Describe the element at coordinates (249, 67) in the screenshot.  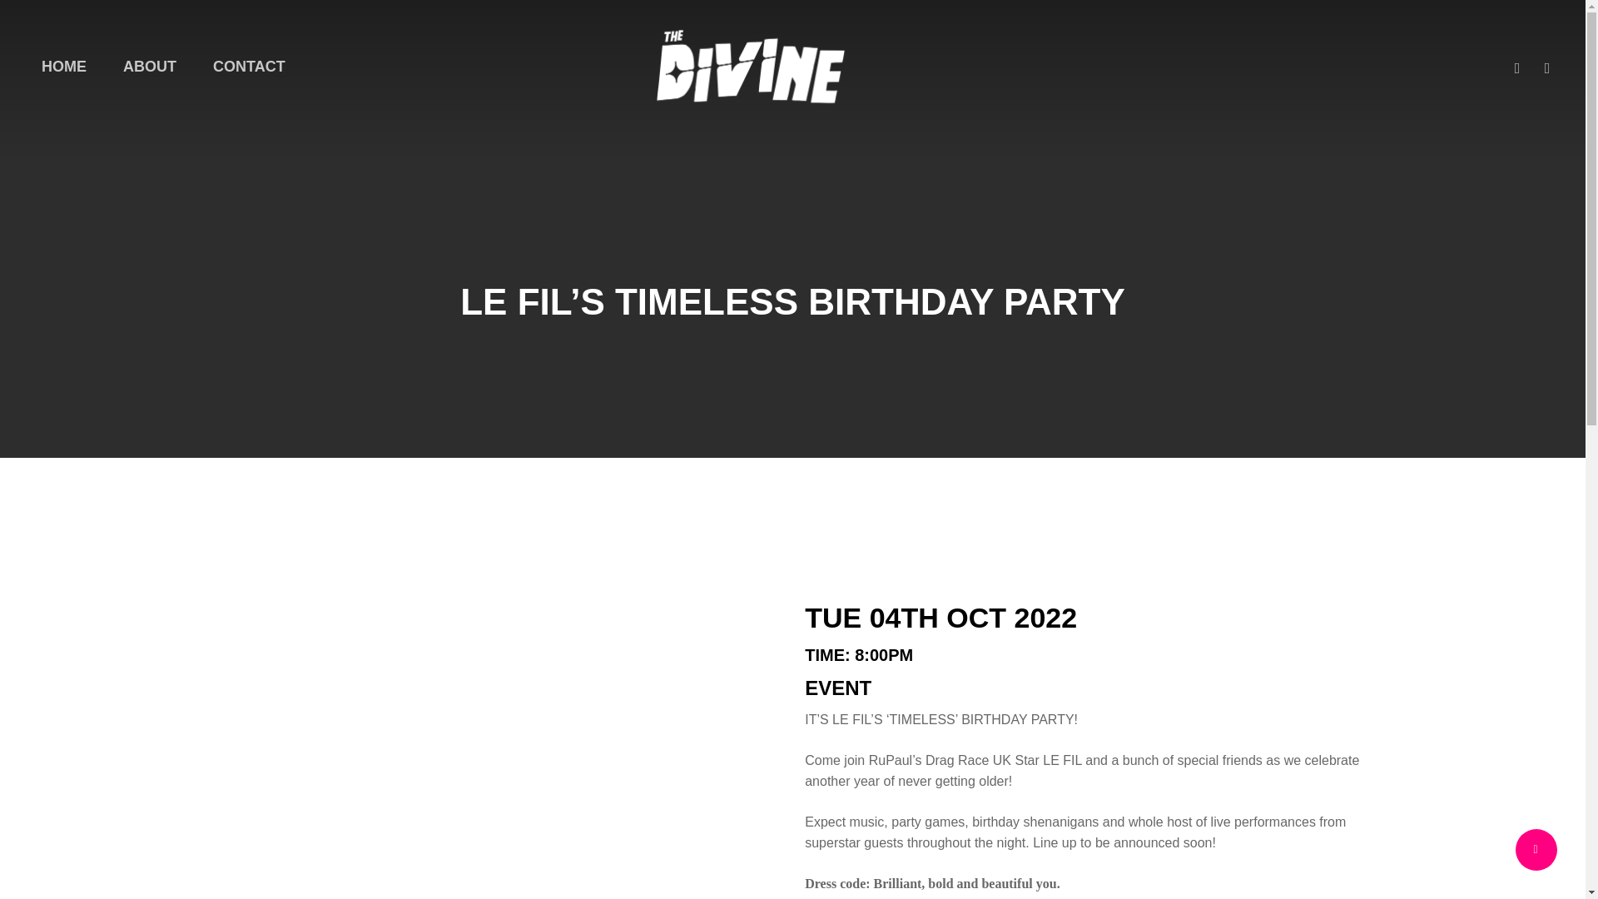
I see `CONTACT` at that location.